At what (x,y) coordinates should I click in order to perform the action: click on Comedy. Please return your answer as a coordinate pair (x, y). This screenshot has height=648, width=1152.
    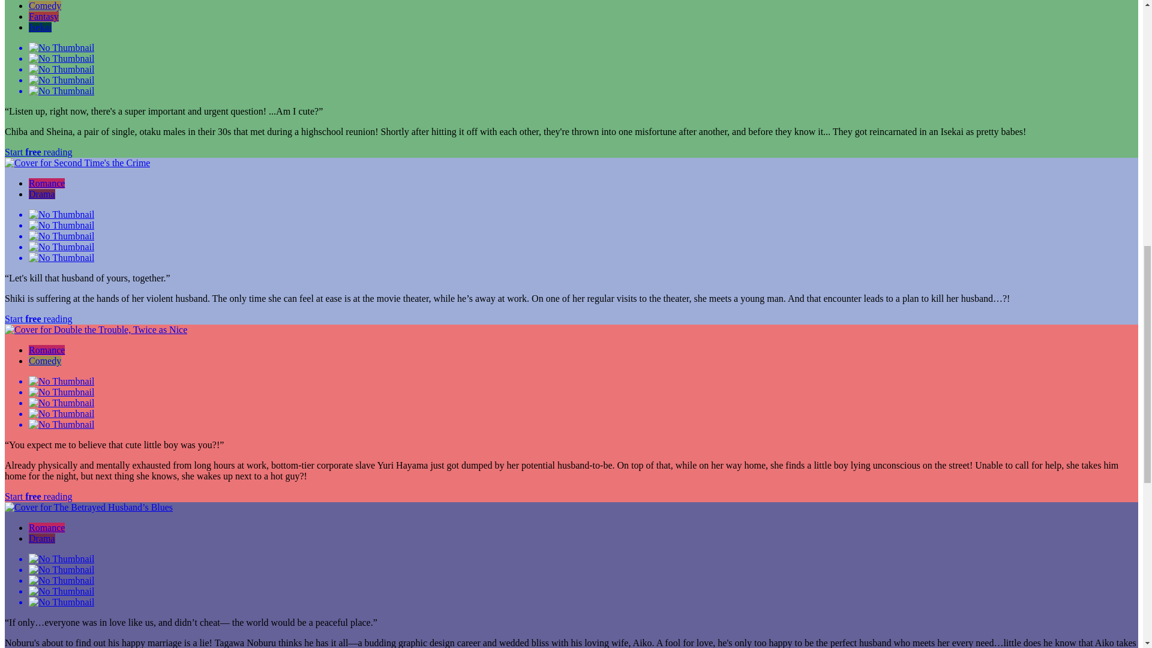
    Looking at the image, I should click on (44, 6).